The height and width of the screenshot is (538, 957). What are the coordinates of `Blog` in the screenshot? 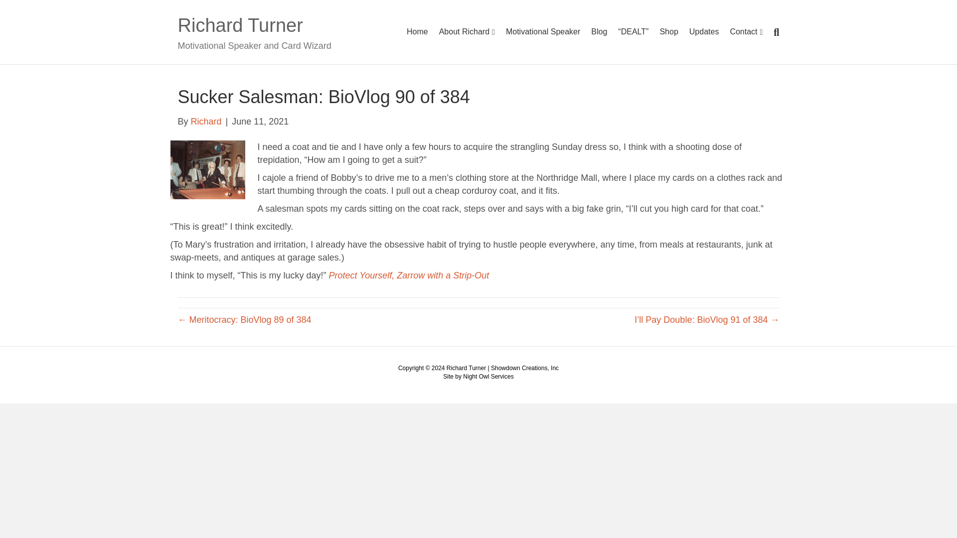 It's located at (599, 31).